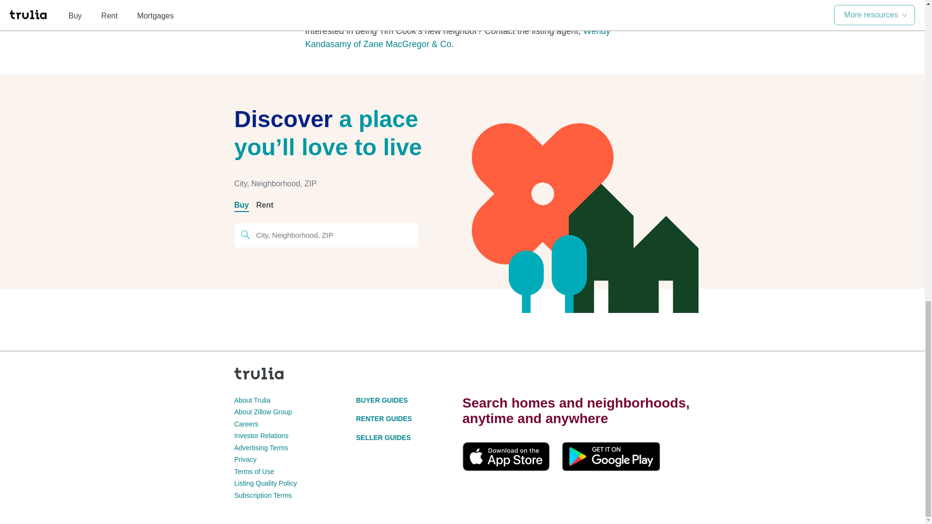 Image resolution: width=932 pixels, height=524 pixels. What do you see at coordinates (611, 456) in the screenshot?
I see `Download Android App` at bounding box center [611, 456].